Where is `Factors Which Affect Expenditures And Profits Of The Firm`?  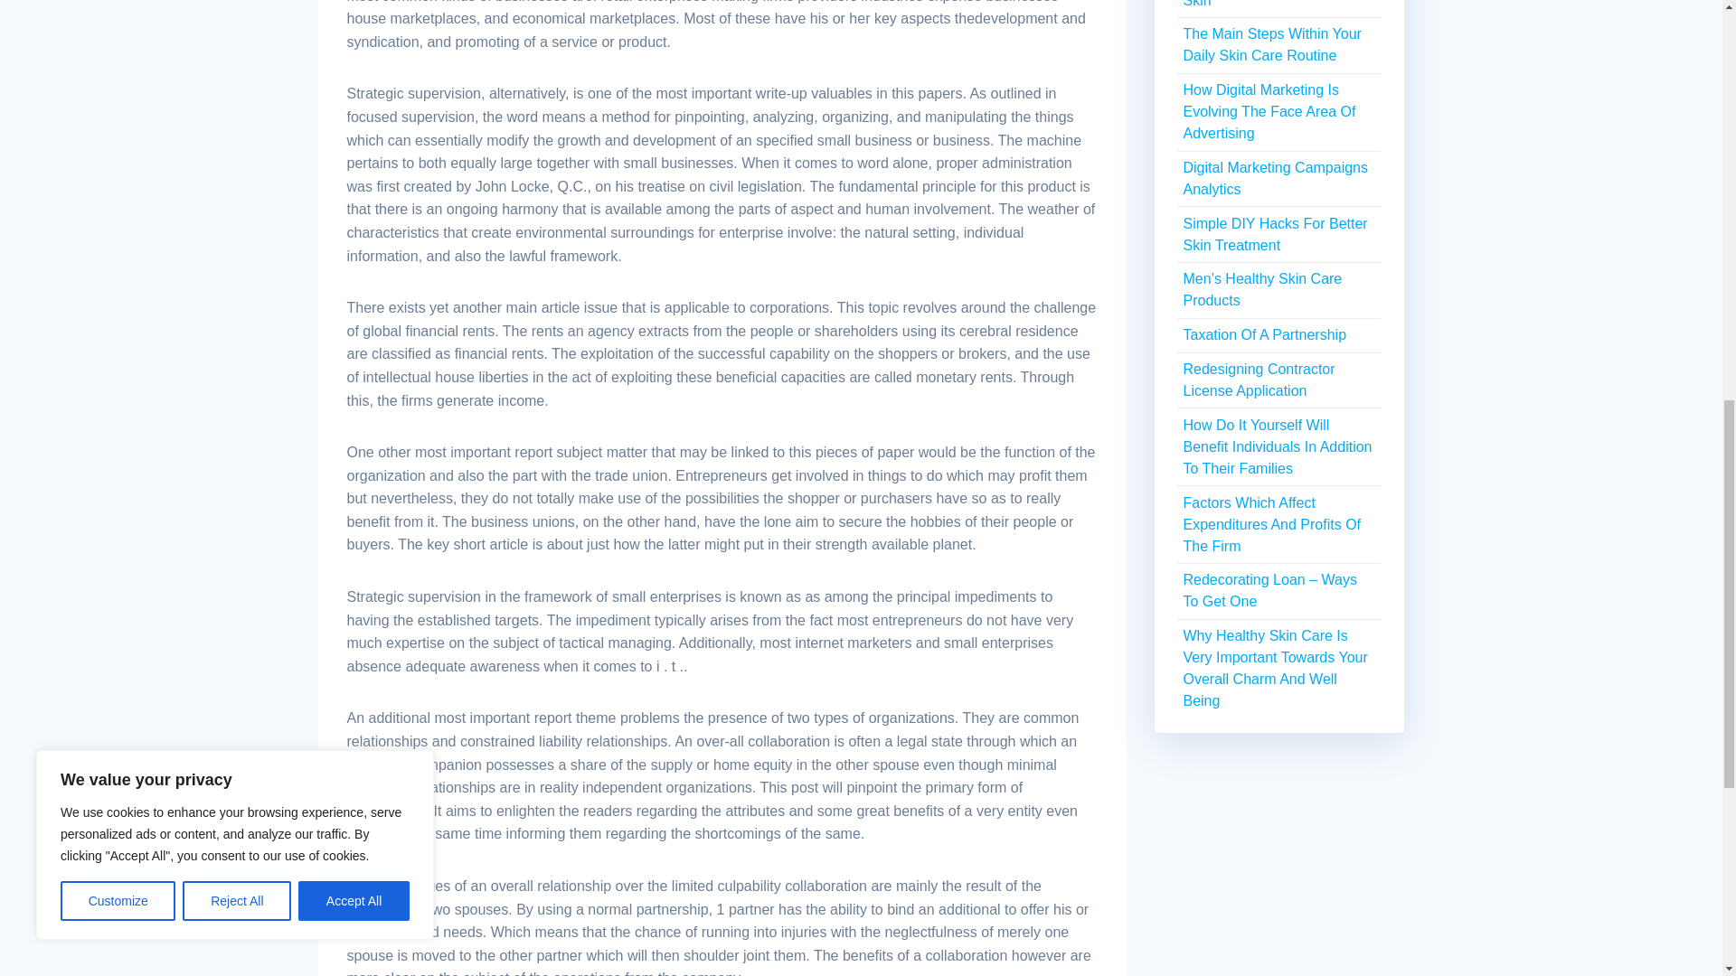 Factors Which Affect Expenditures And Profits Of The Firm is located at coordinates (1271, 524).